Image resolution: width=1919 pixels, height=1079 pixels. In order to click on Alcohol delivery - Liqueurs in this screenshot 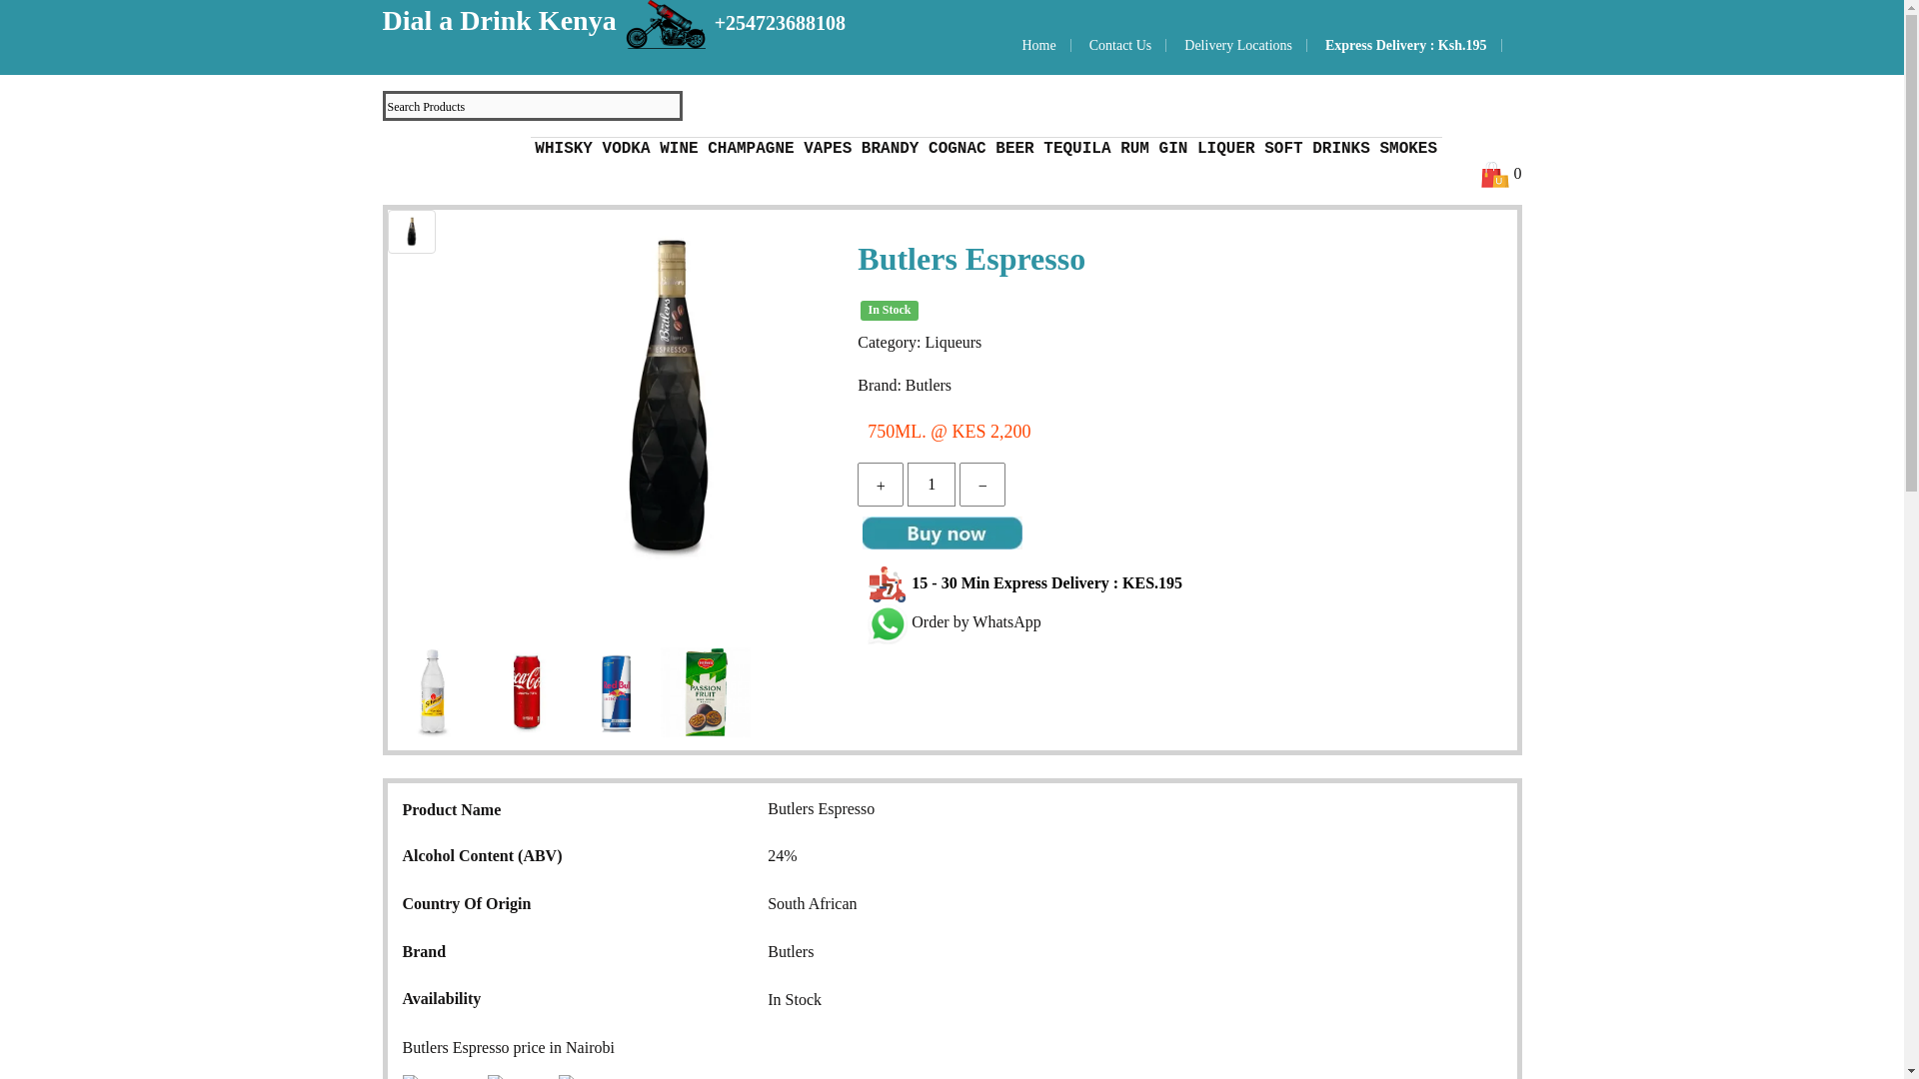, I will do `click(422, 166)`.